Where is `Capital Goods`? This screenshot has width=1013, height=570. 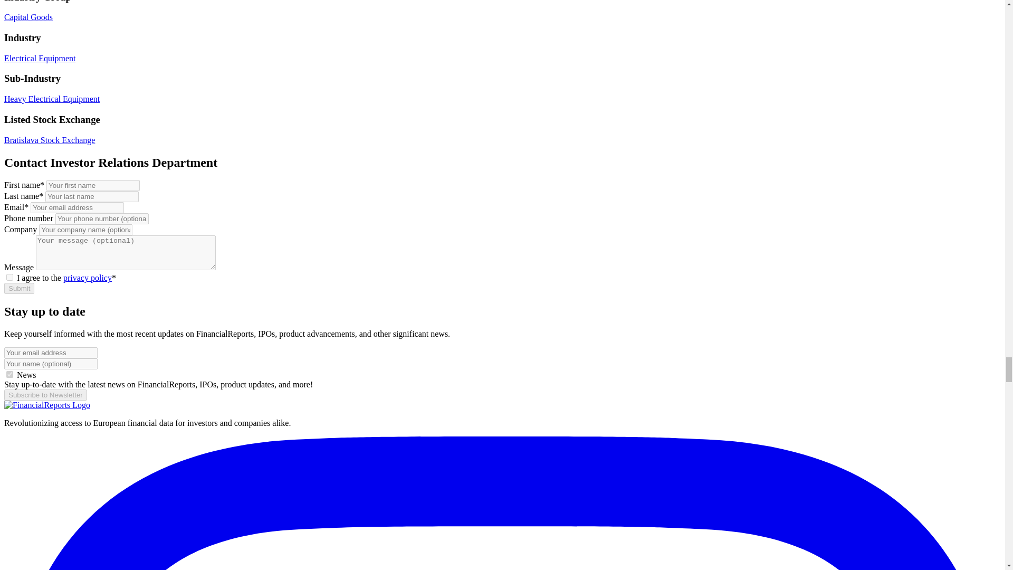 Capital Goods is located at coordinates (28, 17).